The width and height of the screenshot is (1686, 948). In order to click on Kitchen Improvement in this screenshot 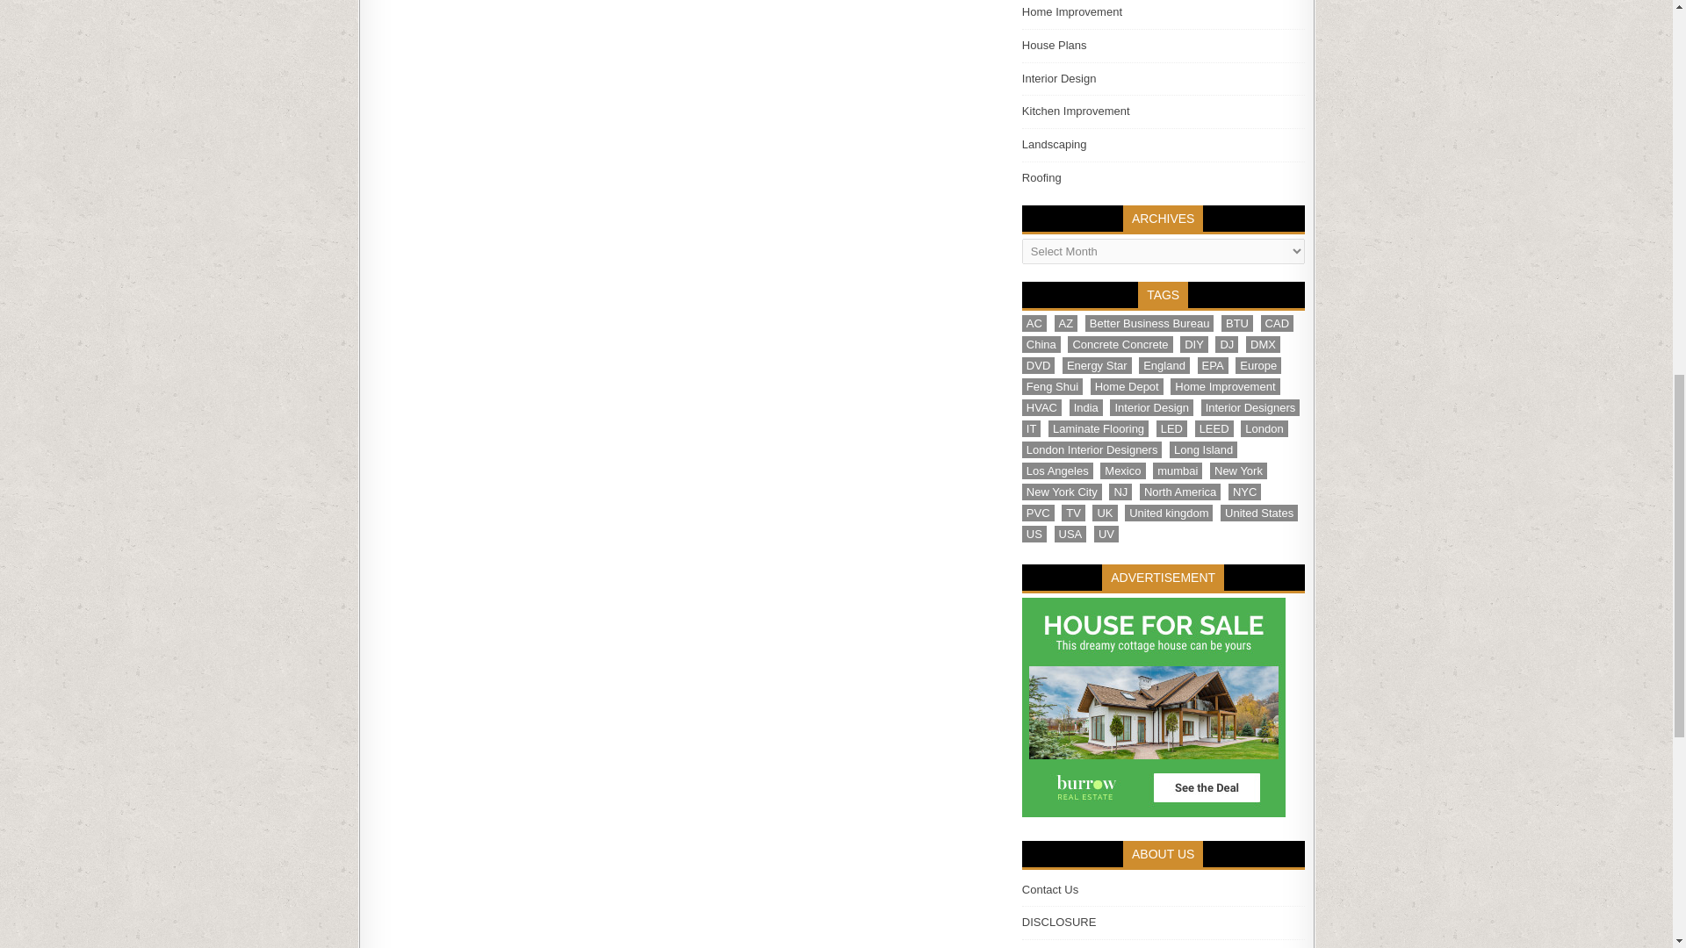, I will do `click(1075, 111)`.